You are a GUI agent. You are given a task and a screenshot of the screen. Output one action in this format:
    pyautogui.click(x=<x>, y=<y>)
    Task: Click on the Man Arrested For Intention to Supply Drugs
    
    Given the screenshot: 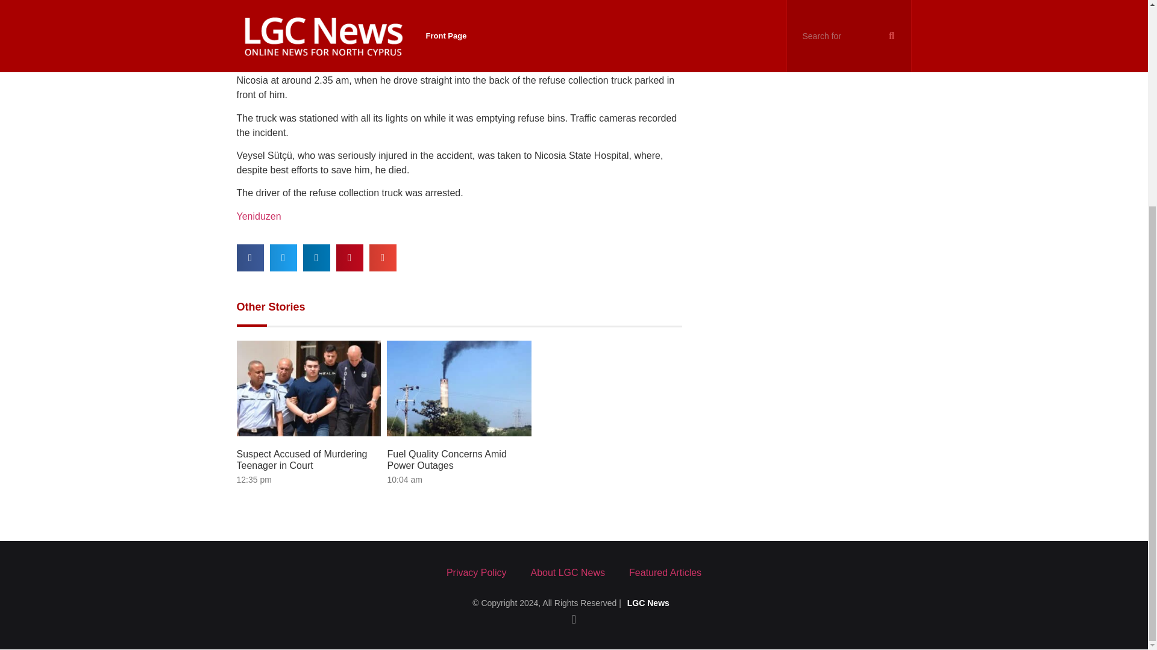 What is the action you would take?
    pyautogui.click(x=781, y=26)
    